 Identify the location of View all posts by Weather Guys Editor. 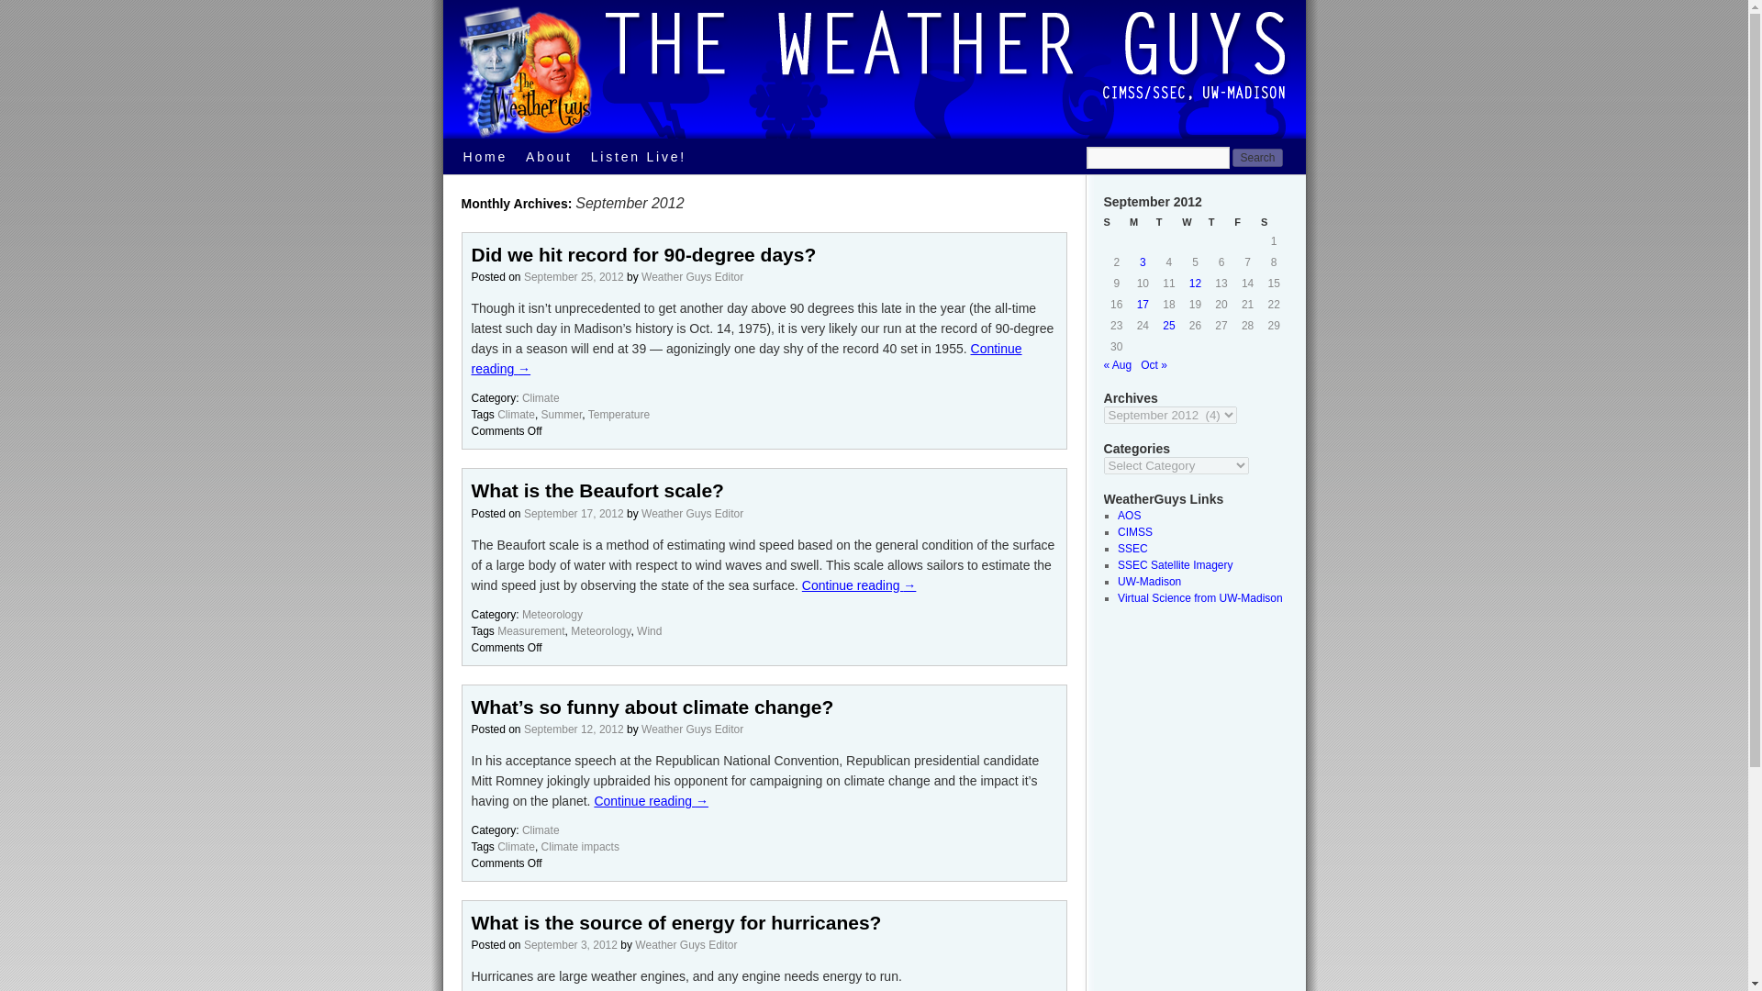
(692, 276).